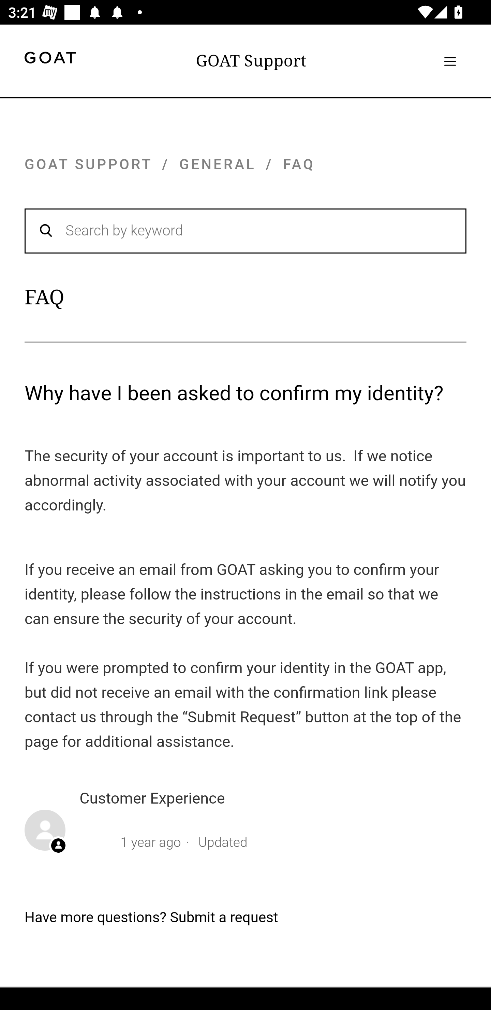 The width and height of the screenshot is (491, 1010). What do you see at coordinates (218, 164) in the screenshot?
I see `GENERAL` at bounding box center [218, 164].